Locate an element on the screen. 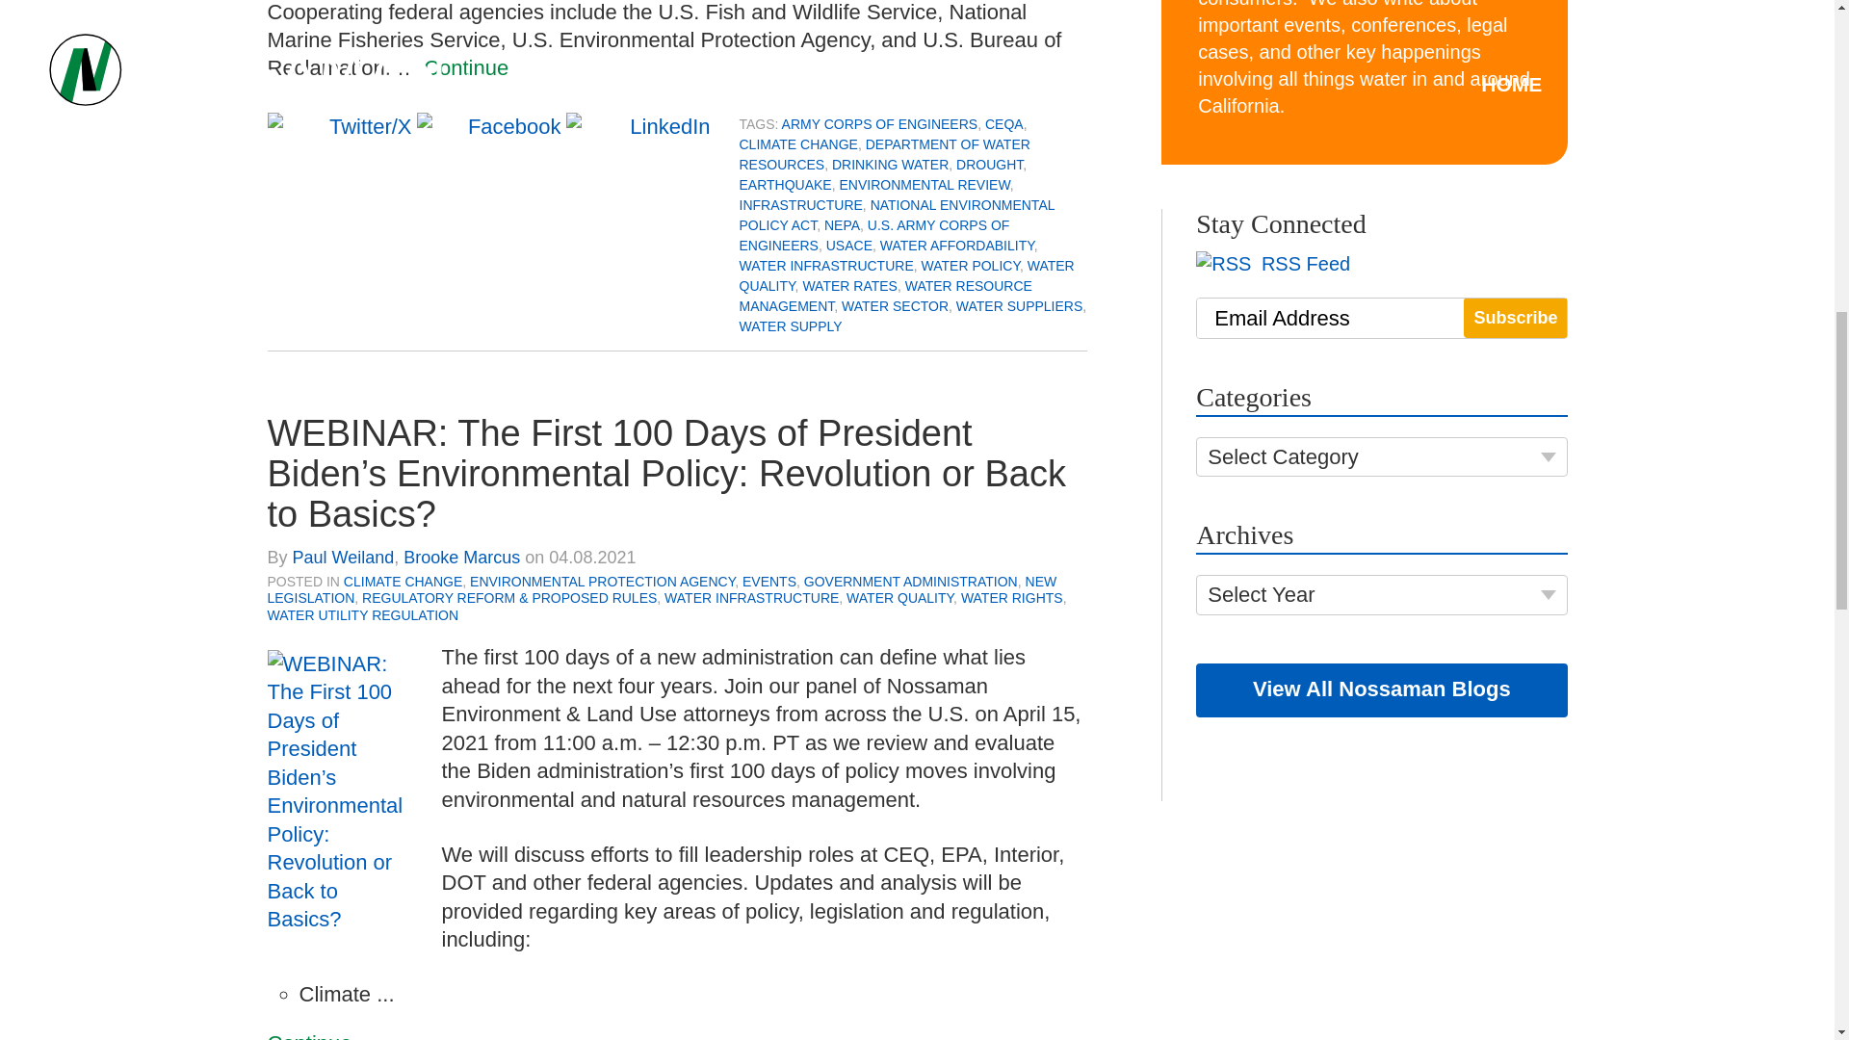  Continue is located at coordinates (466, 67).